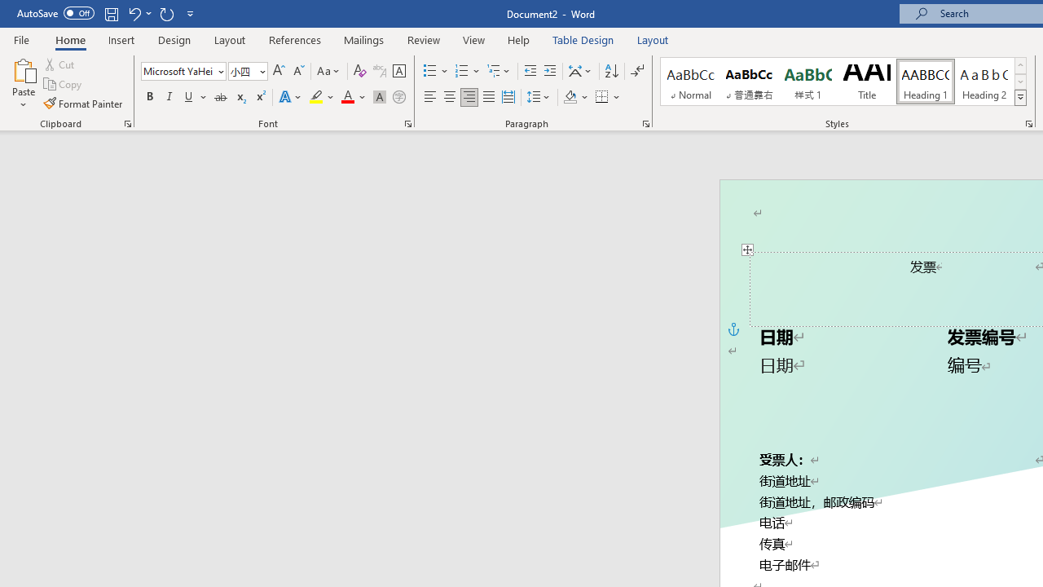  Describe the element at coordinates (398, 72) in the screenshot. I see `Character Border` at that location.